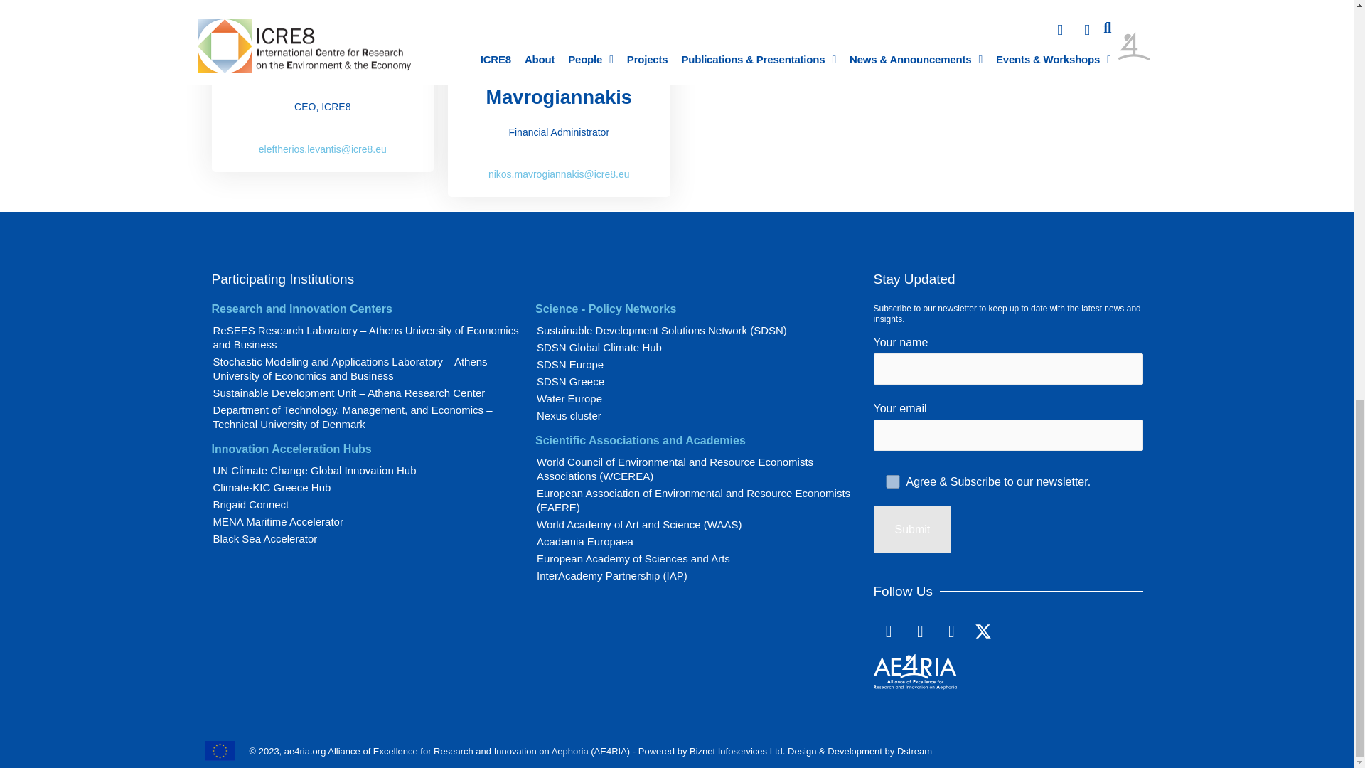 The image size is (1365, 768). I want to click on 1, so click(892, 481).